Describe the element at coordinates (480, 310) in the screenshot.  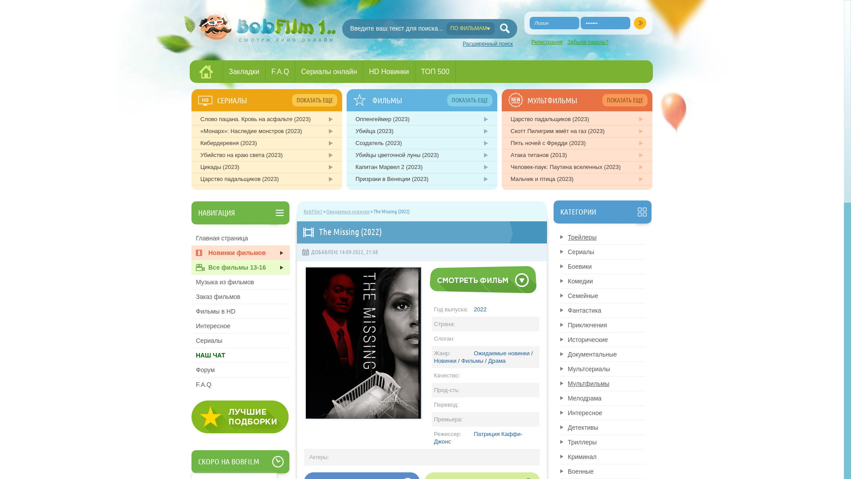
I see `2022` at that location.